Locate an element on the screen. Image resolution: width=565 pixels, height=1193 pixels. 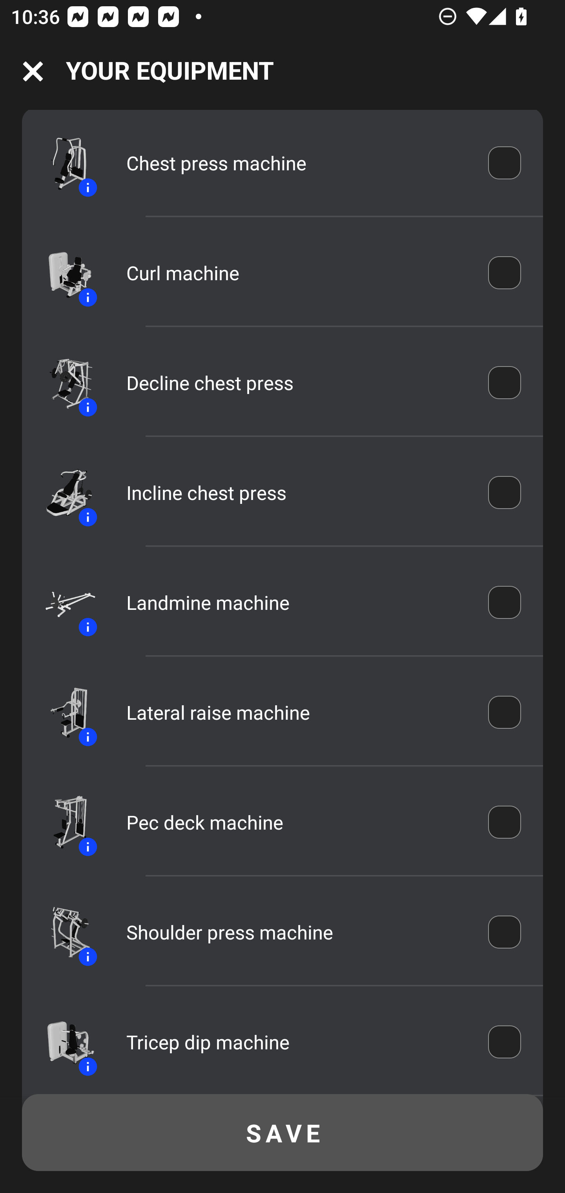
Pec deck machine is located at coordinates (296, 823).